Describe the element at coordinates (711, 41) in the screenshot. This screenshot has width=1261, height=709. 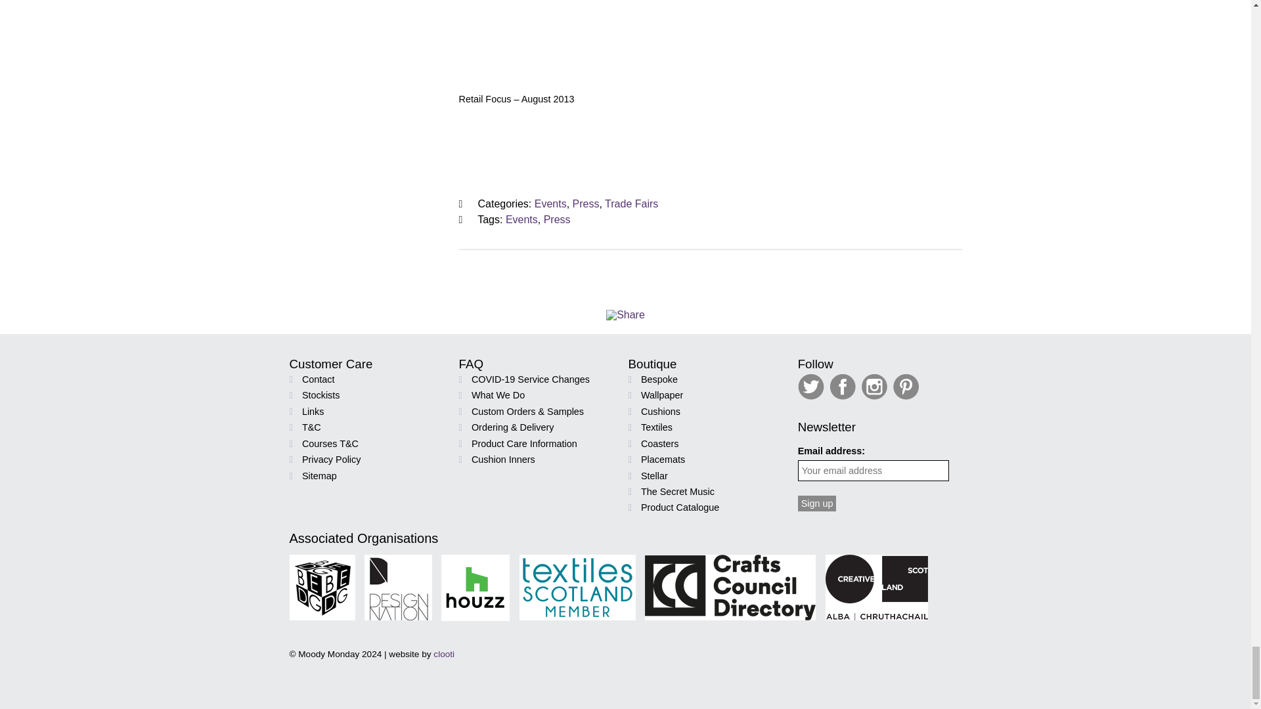
I see `Retail Focus - August 2013` at that location.